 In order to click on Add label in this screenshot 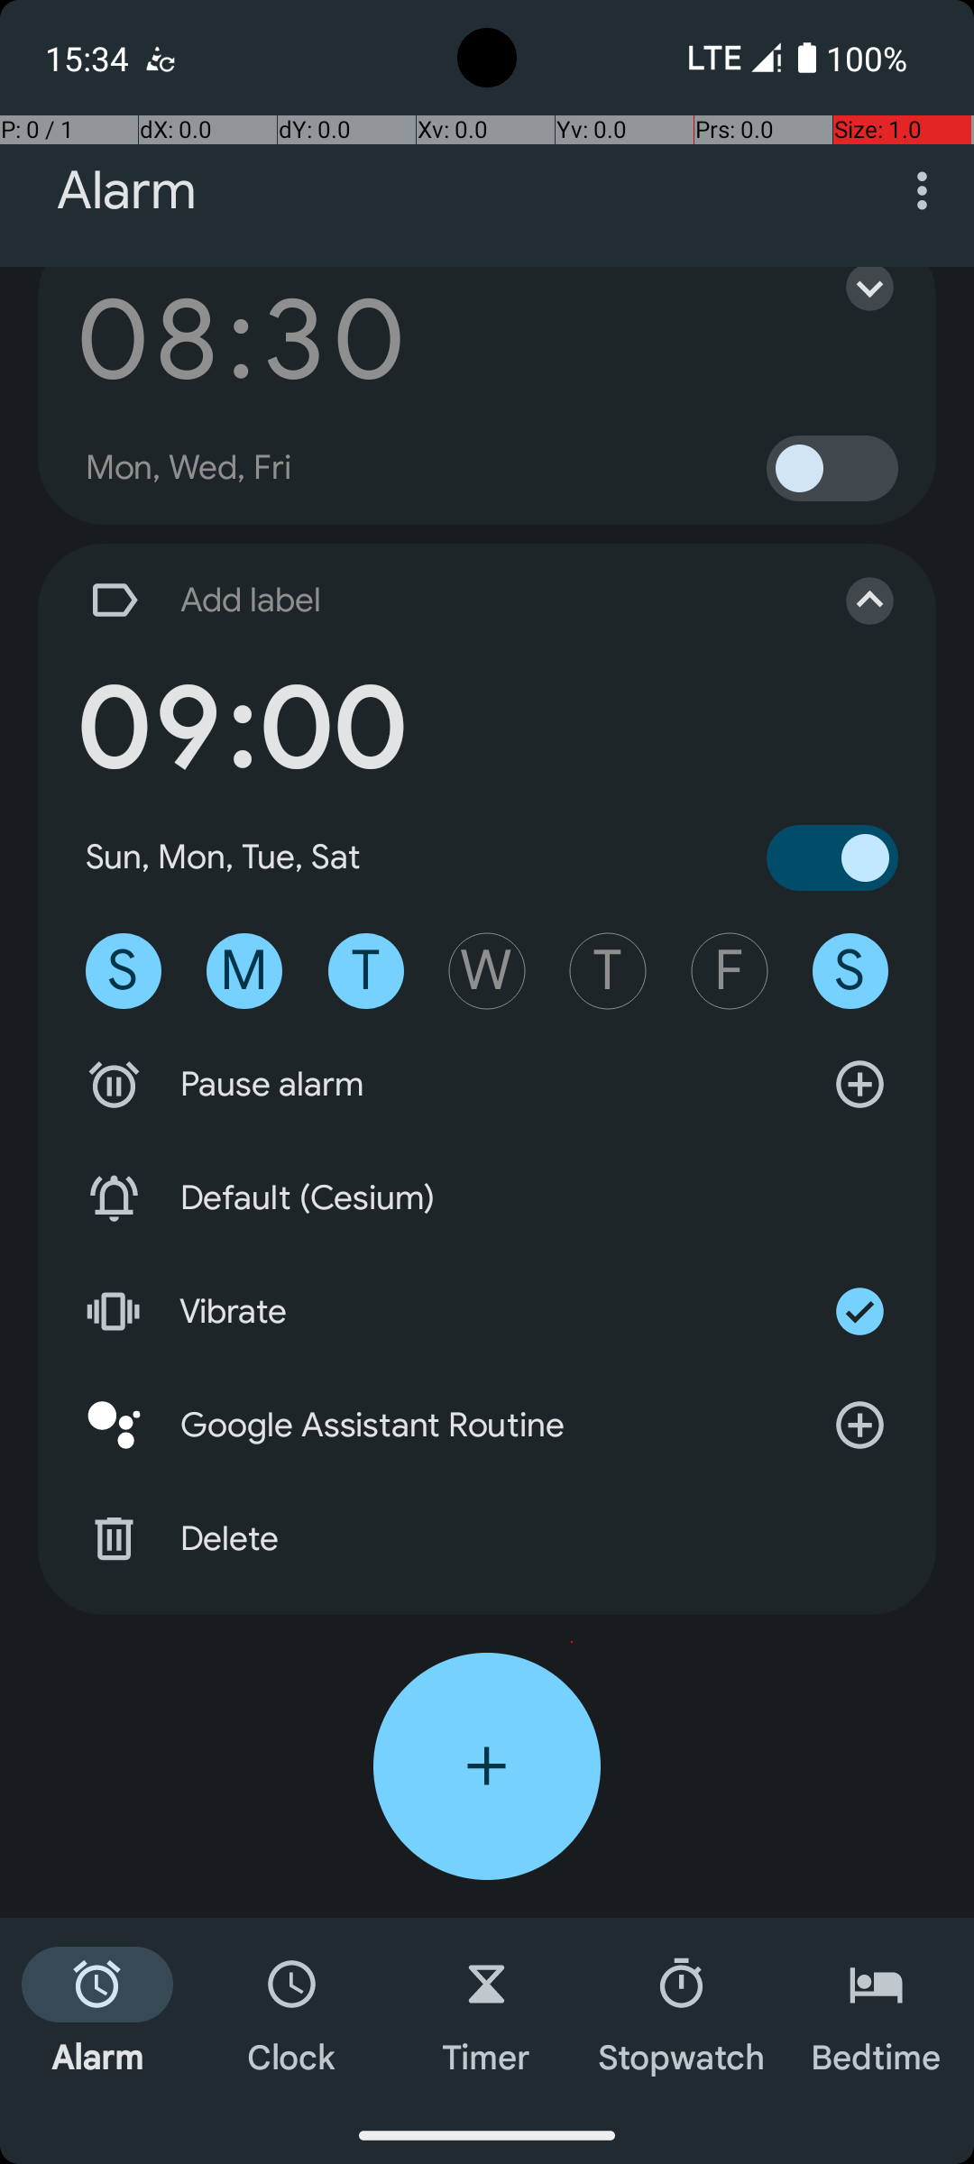, I will do `click(440, 601)`.